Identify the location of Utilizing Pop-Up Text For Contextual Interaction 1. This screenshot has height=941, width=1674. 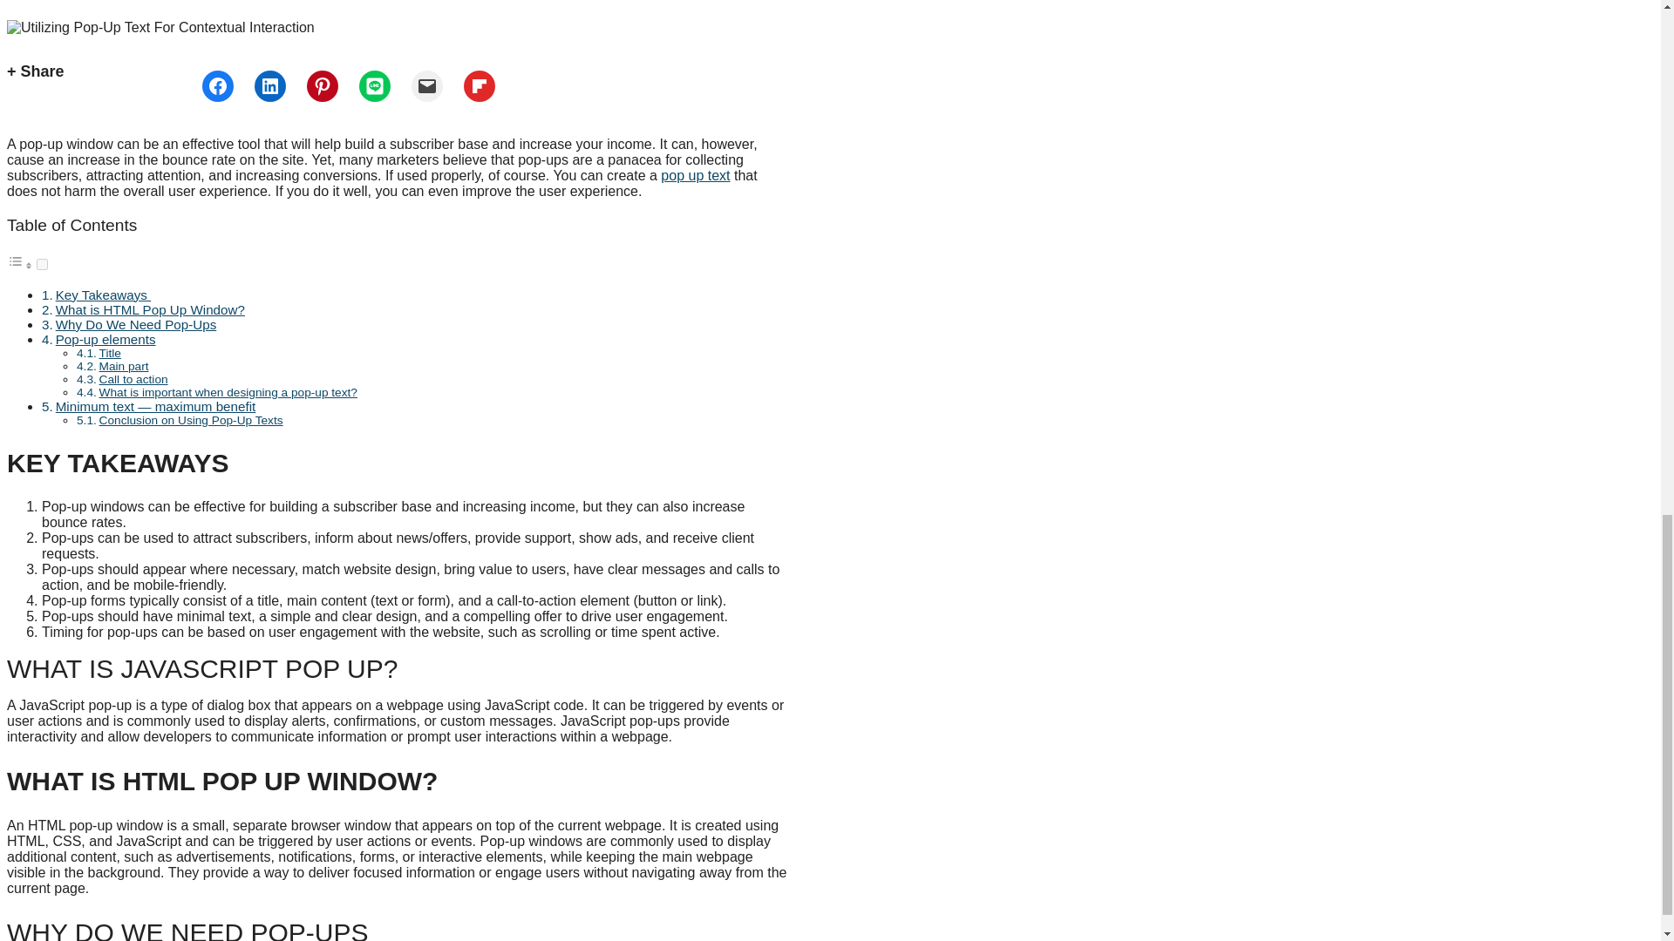
(160, 26).